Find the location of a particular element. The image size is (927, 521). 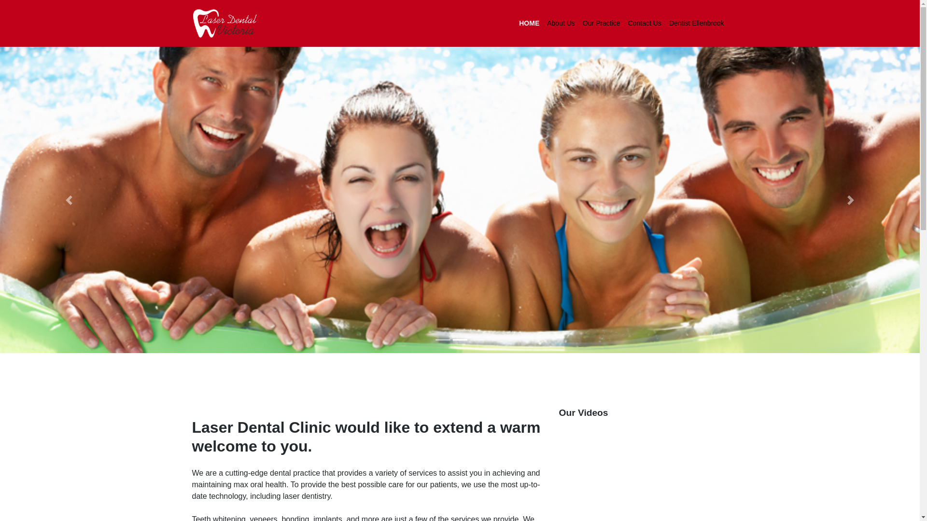

Our Practice is located at coordinates (602, 23).